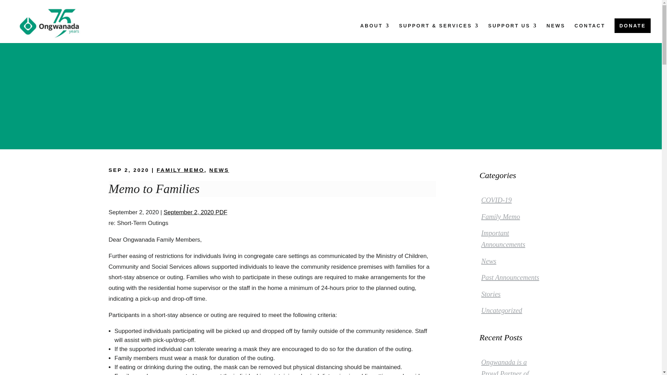 This screenshot has height=375, width=667. Describe the element at coordinates (488, 261) in the screenshot. I see `News` at that location.